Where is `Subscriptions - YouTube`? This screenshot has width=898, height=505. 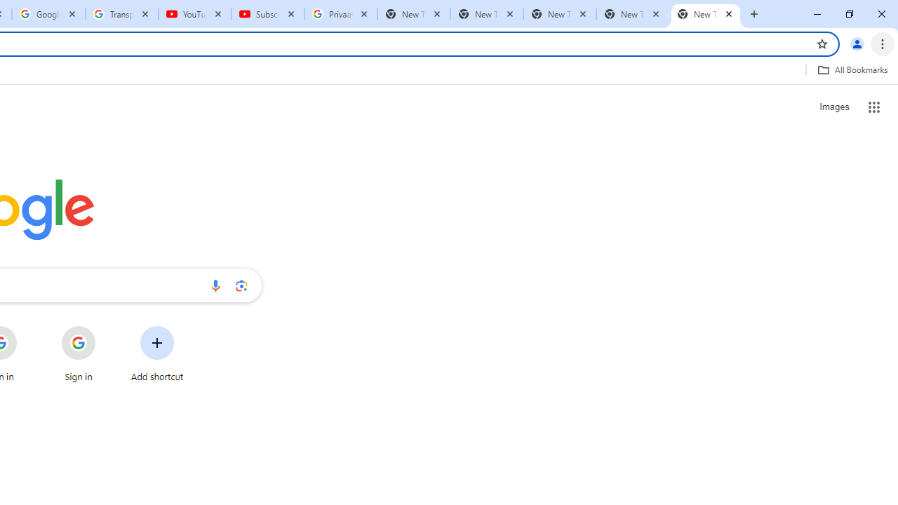
Subscriptions - YouTube is located at coordinates (268, 14).